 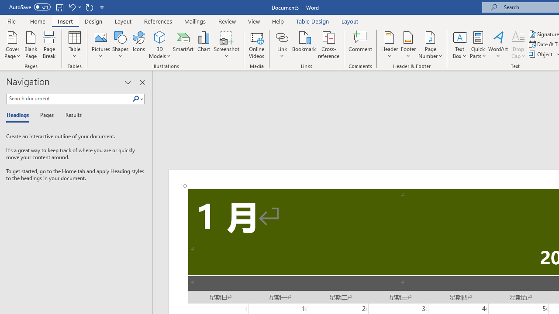 What do you see at coordinates (408, 44) in the screenshot?
I see `Footer` at bounding box center [408, 44].